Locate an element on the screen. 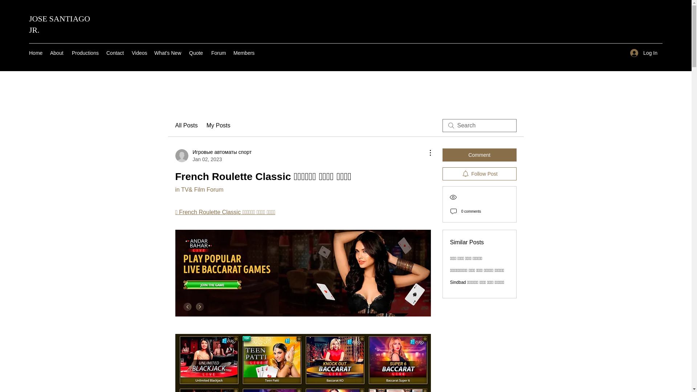 This screenshot has height=392, width=697. Log In is located at coordinates (644, 53).